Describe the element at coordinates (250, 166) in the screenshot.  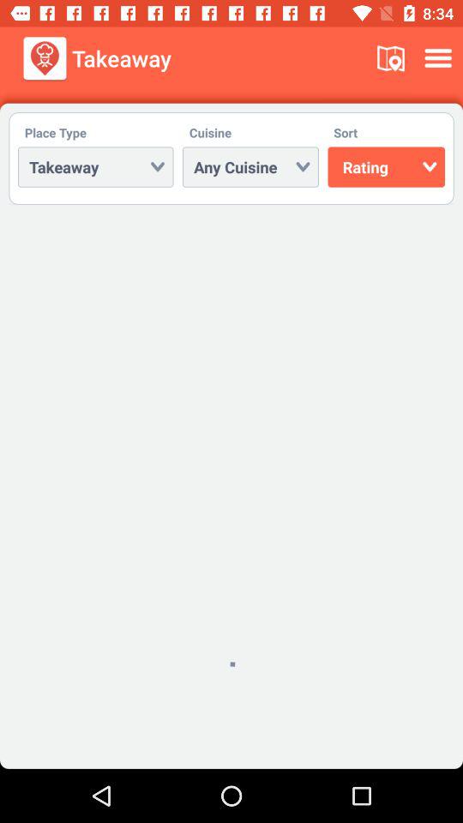
I see `click the dropdown next to takeway` at that location.